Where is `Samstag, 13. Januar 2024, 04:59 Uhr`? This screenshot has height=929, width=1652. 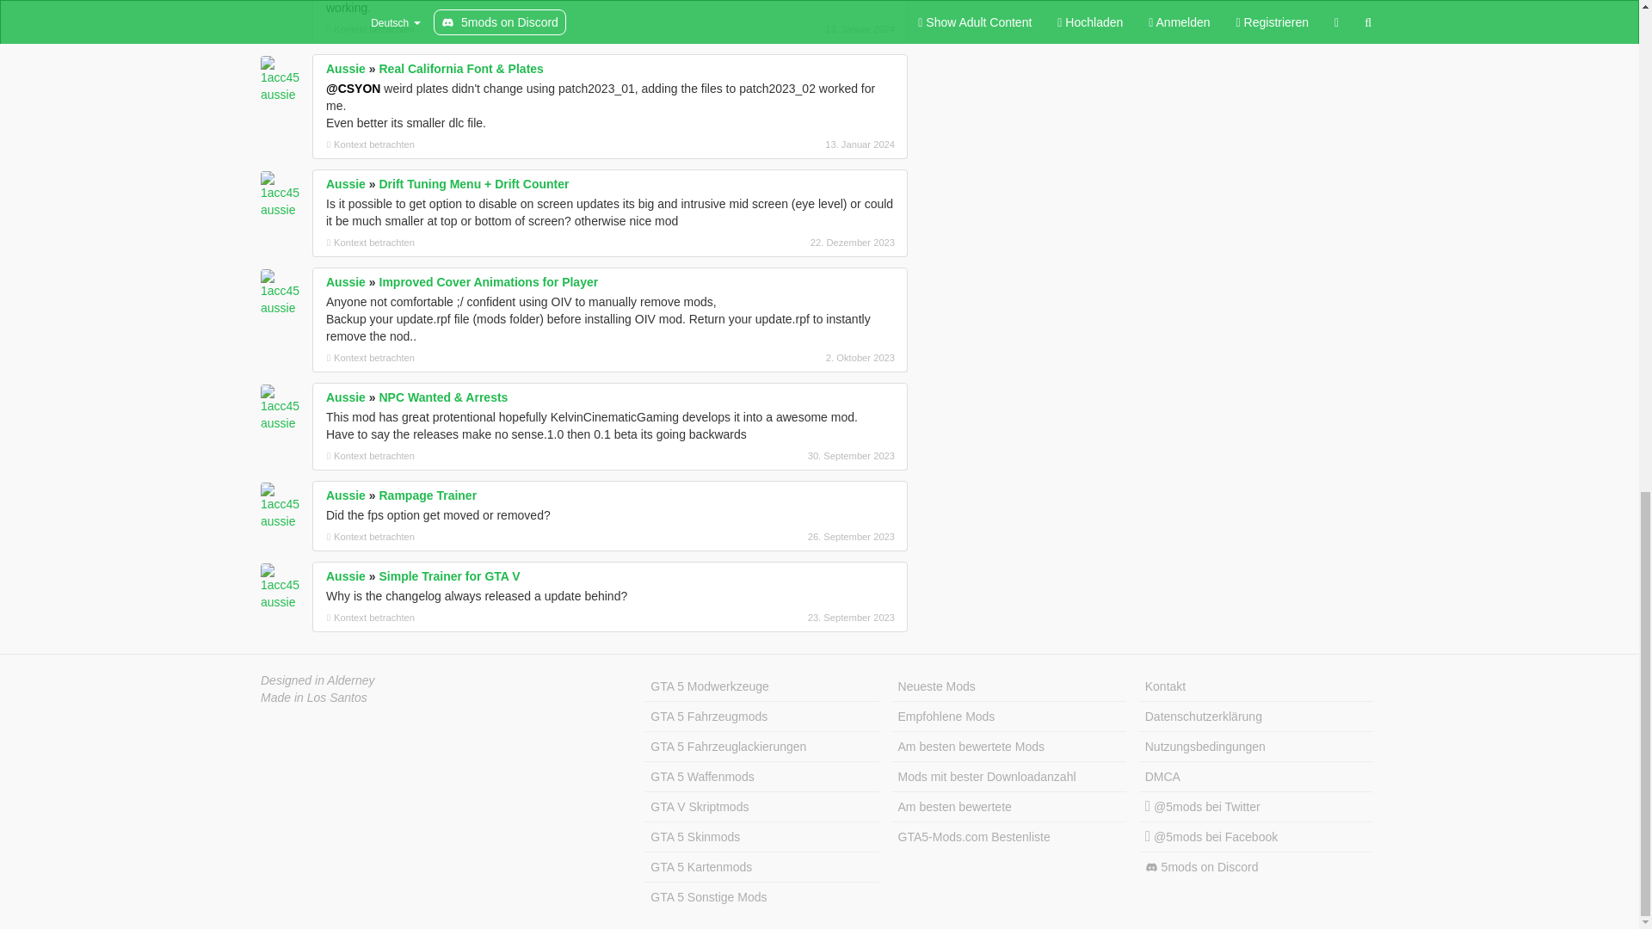
Samstag, 13. Januar 2024, 04:59 Uhr is located at coordinates (804, 145).